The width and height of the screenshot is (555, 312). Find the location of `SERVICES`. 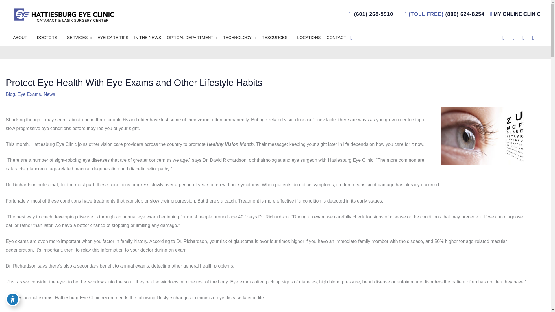

SERVICES is located at coordinates (79, 38).